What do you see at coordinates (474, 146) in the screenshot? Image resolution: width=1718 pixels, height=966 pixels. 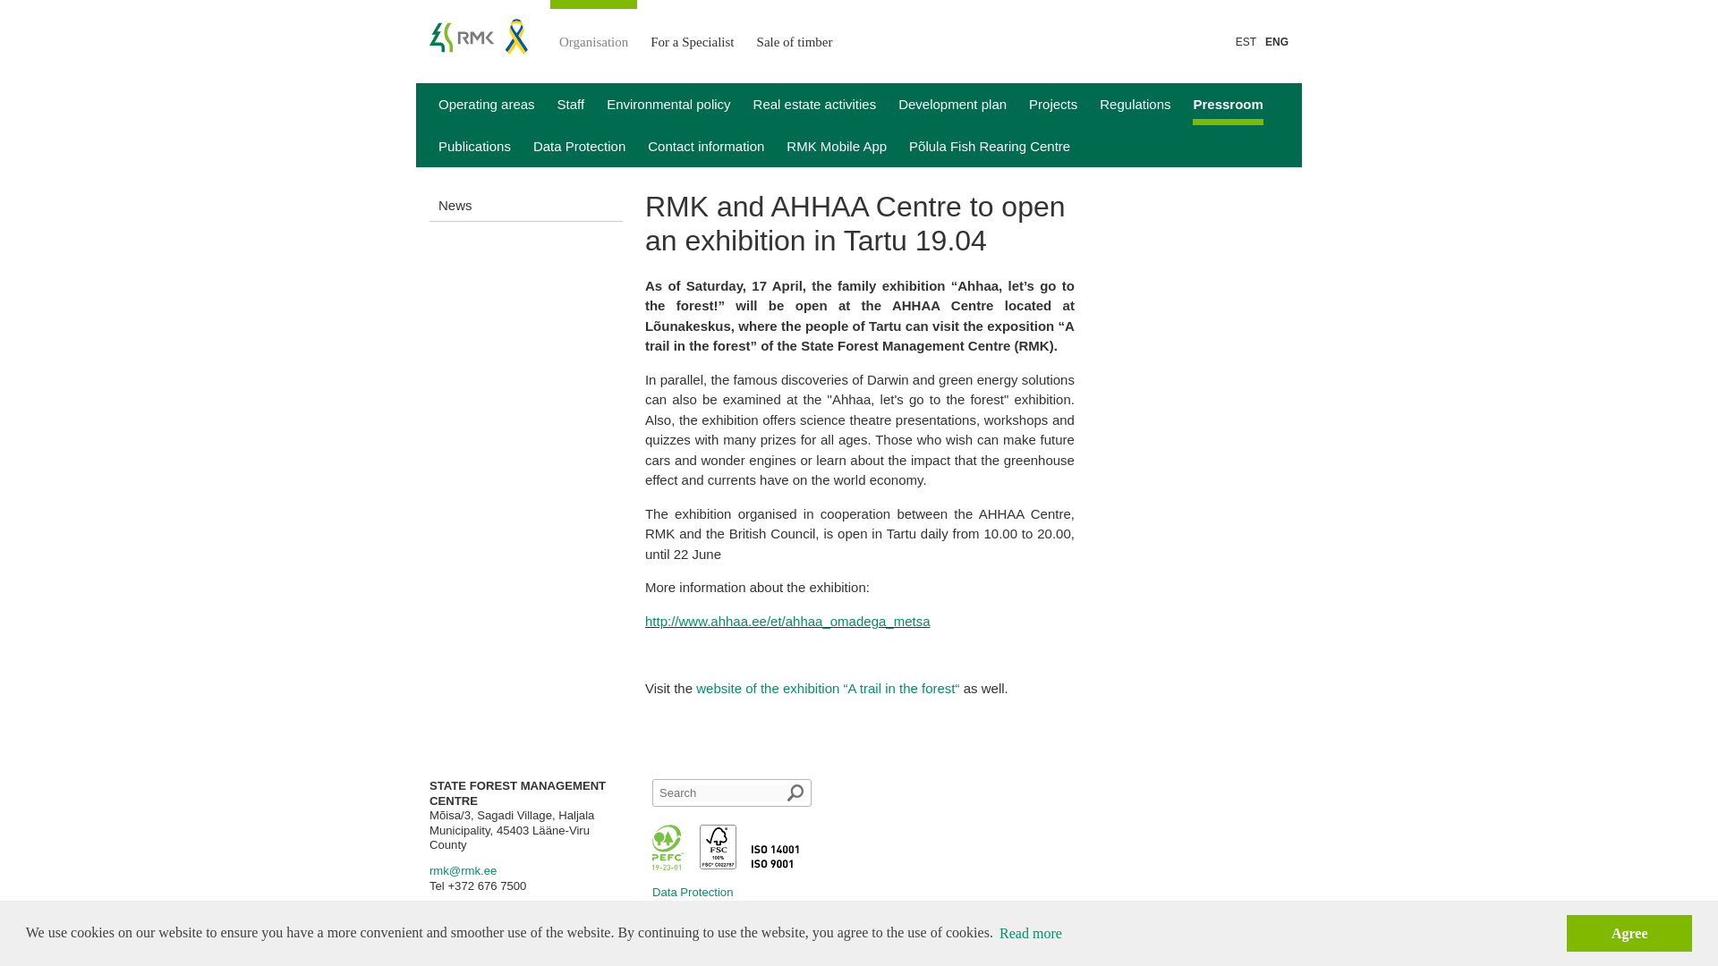 I see `Publications` at bounding box center [474, 146].